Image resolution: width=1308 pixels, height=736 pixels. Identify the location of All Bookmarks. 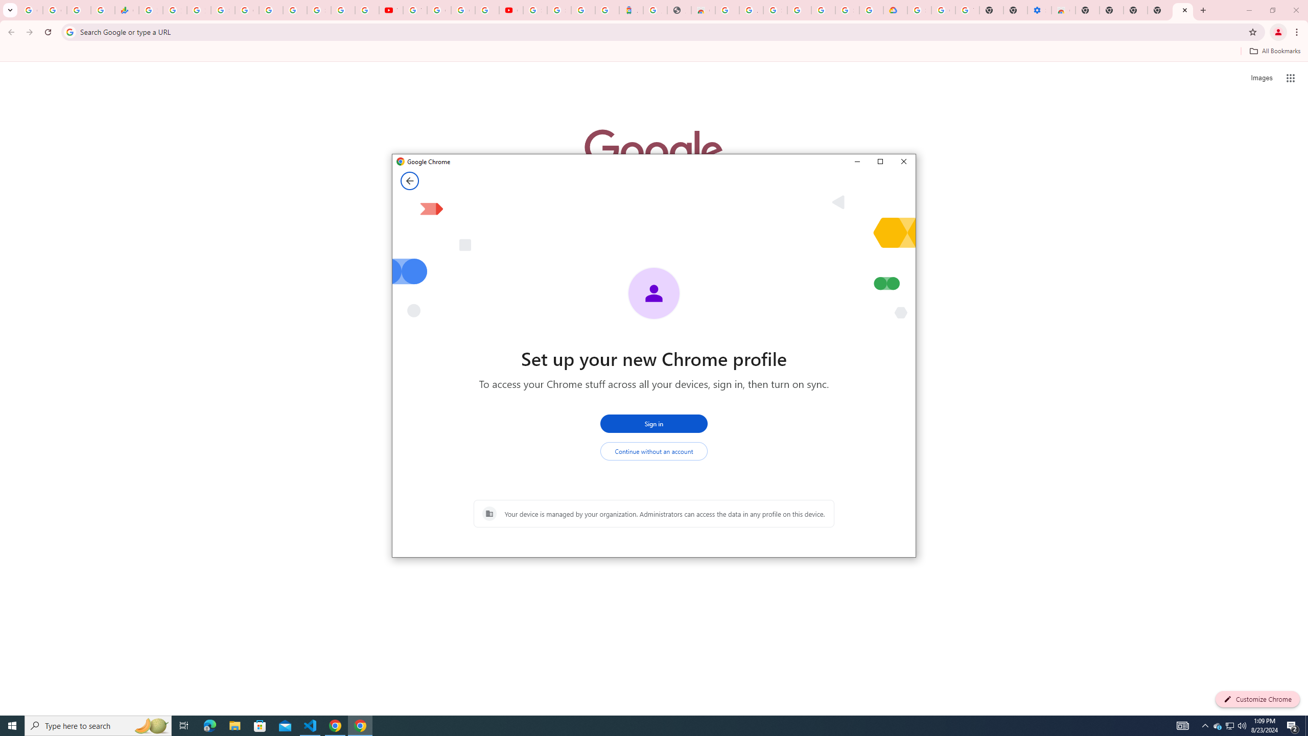
(1274, 51).